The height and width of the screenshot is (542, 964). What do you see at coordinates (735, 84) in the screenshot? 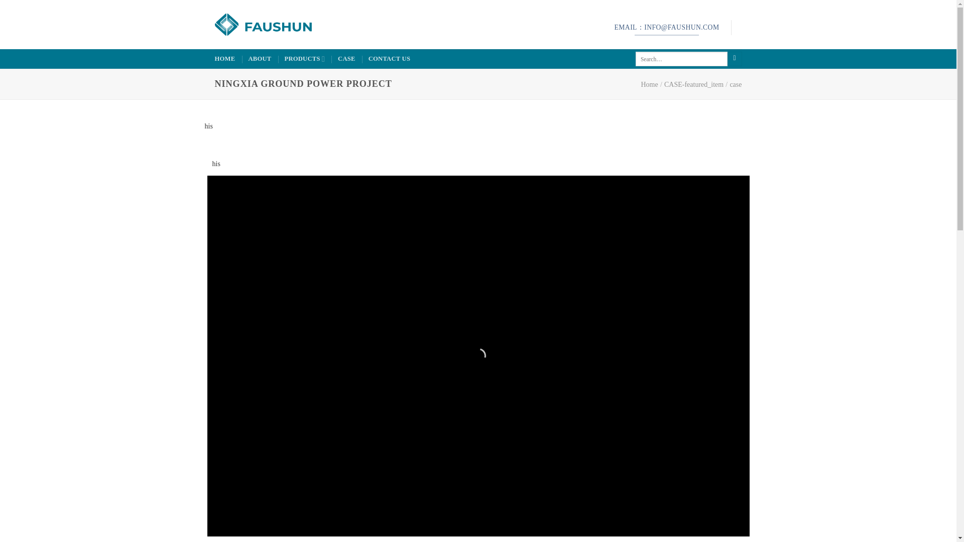
I see `case` at bounding box center [735, 84].